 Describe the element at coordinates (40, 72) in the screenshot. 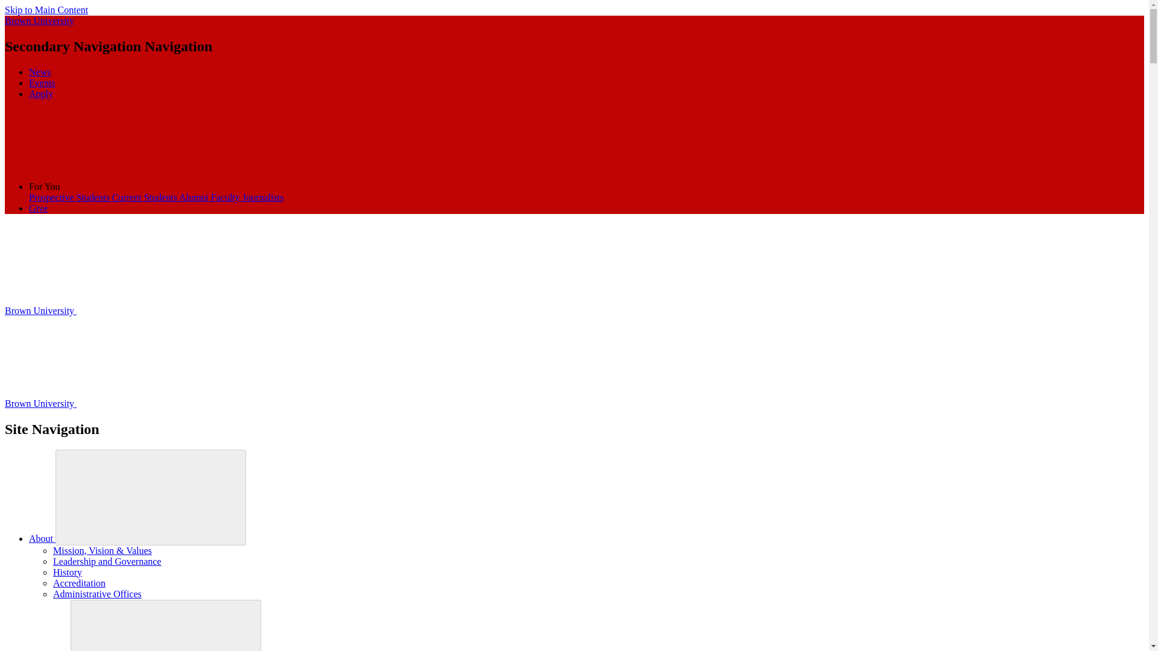

I see `News` at that location.